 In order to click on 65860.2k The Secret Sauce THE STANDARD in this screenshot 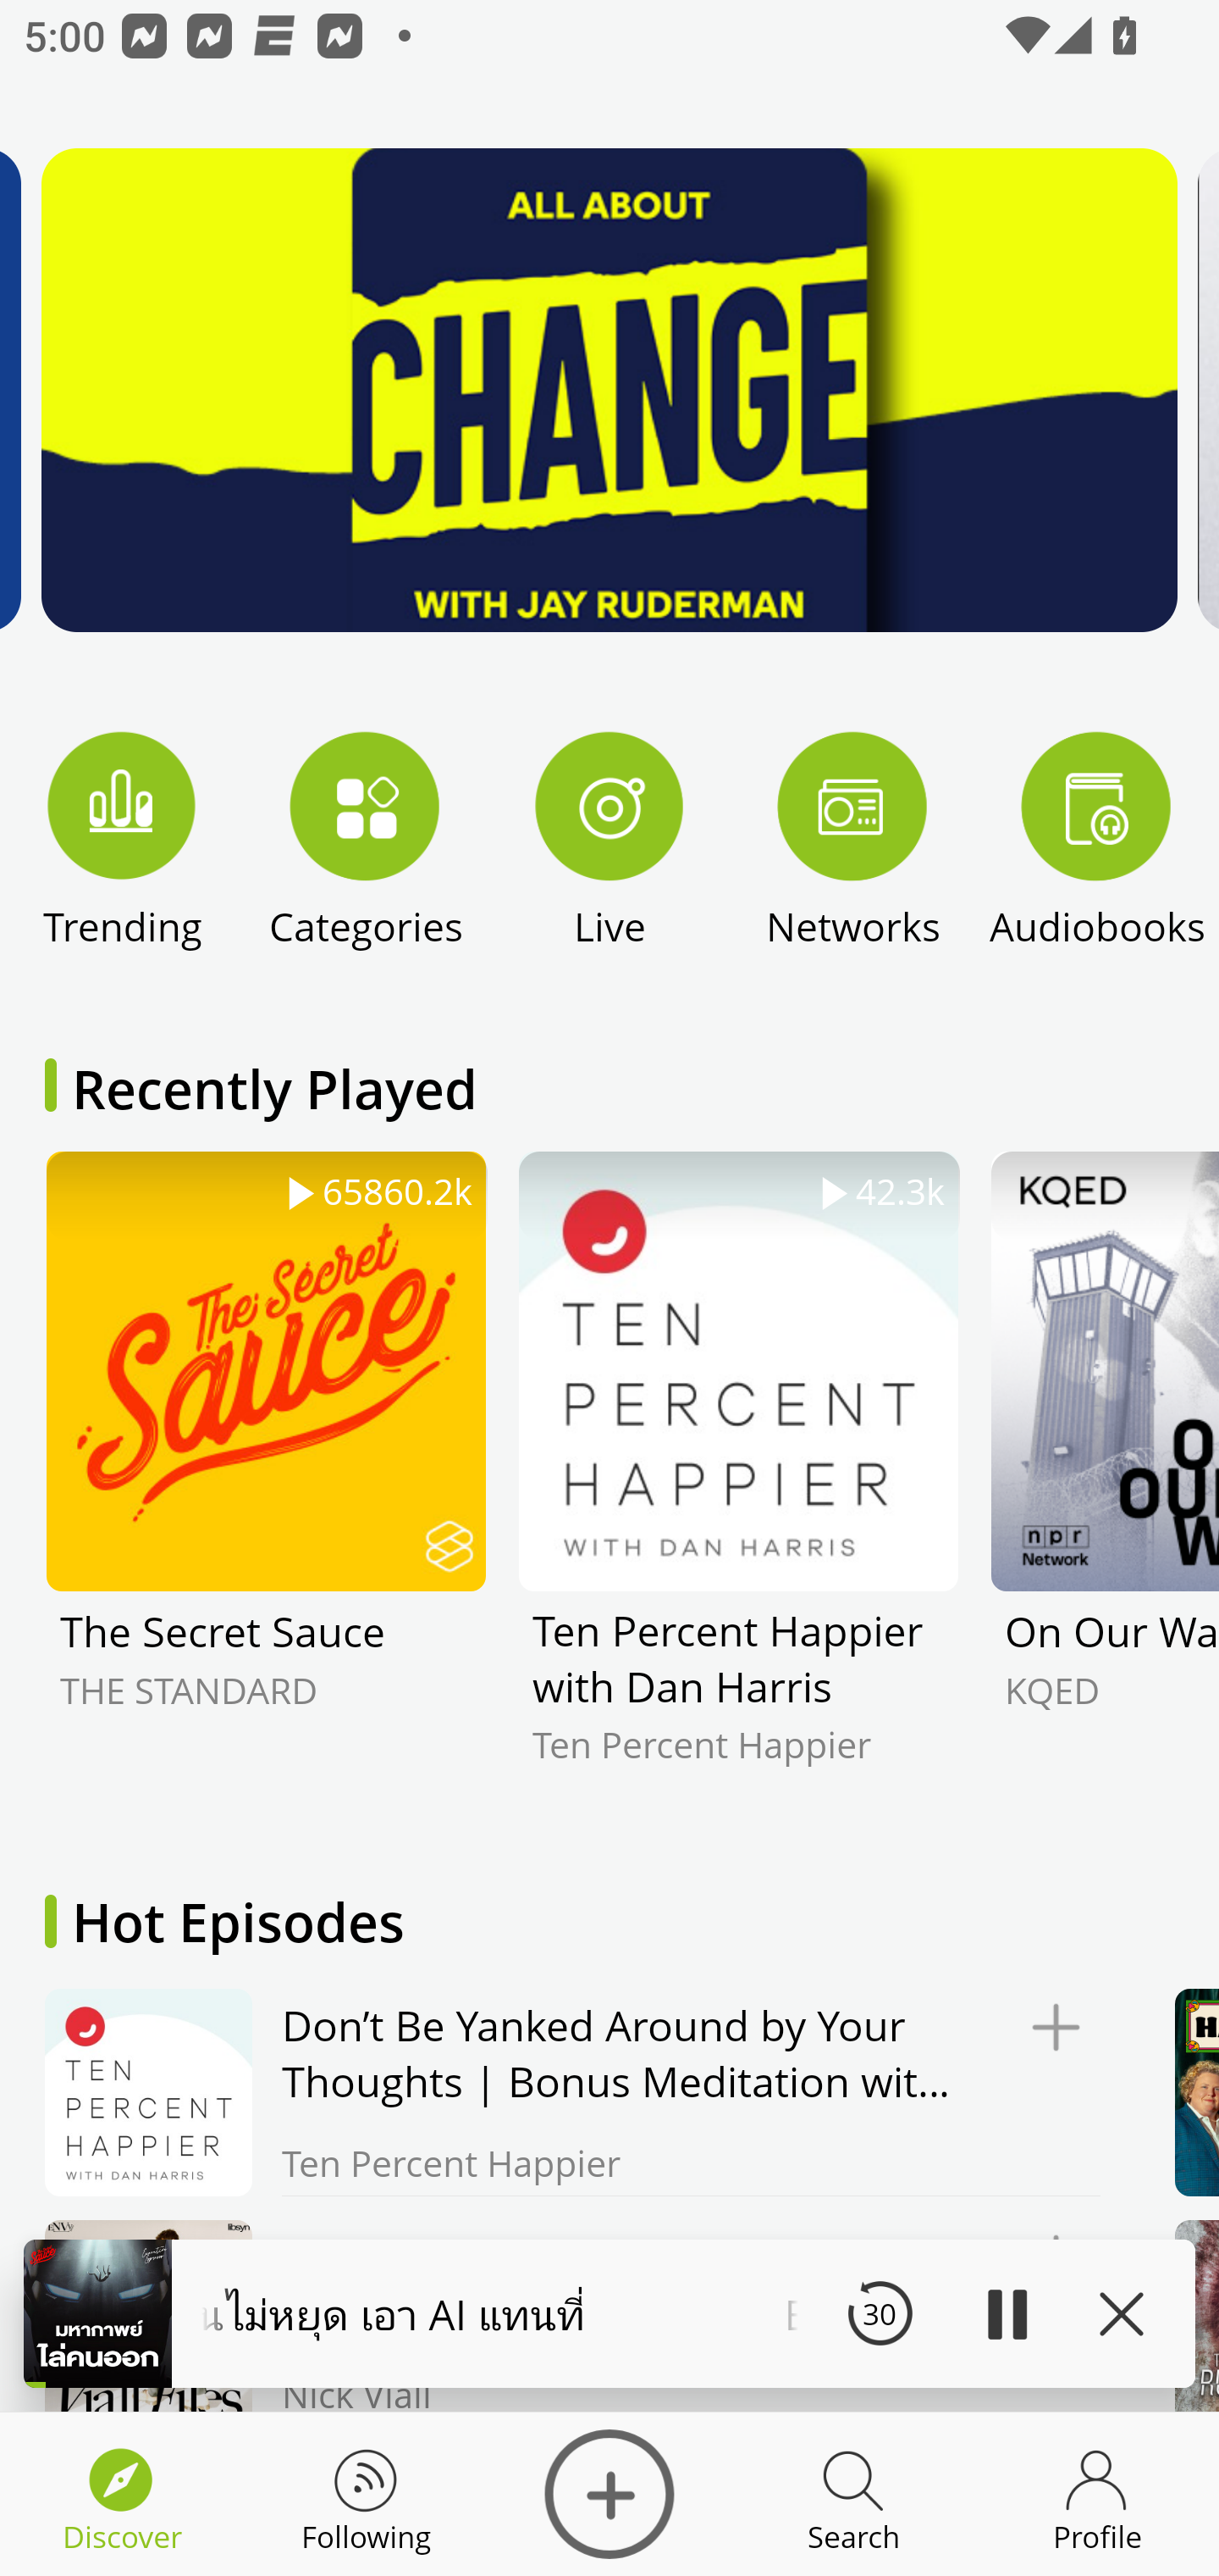, I will do `click(266, 1482)`.